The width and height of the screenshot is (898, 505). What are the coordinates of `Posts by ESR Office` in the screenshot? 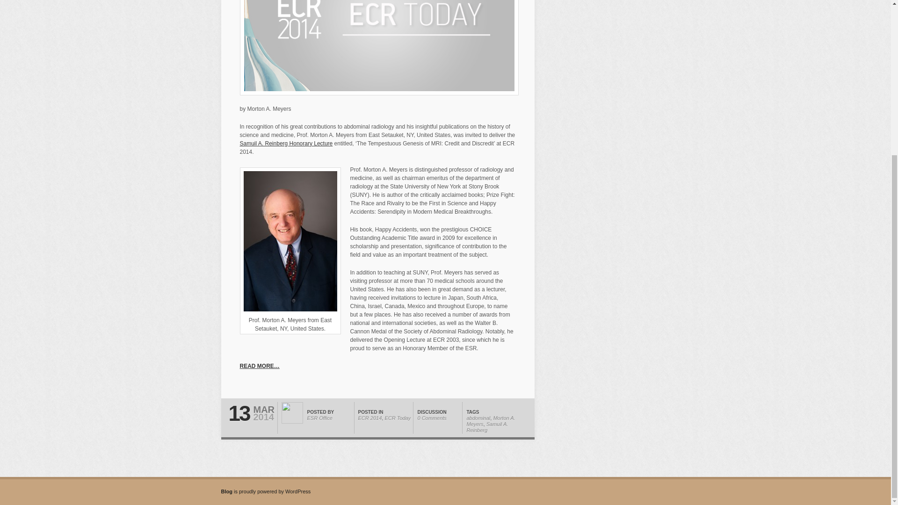 It's located at (319, 418).